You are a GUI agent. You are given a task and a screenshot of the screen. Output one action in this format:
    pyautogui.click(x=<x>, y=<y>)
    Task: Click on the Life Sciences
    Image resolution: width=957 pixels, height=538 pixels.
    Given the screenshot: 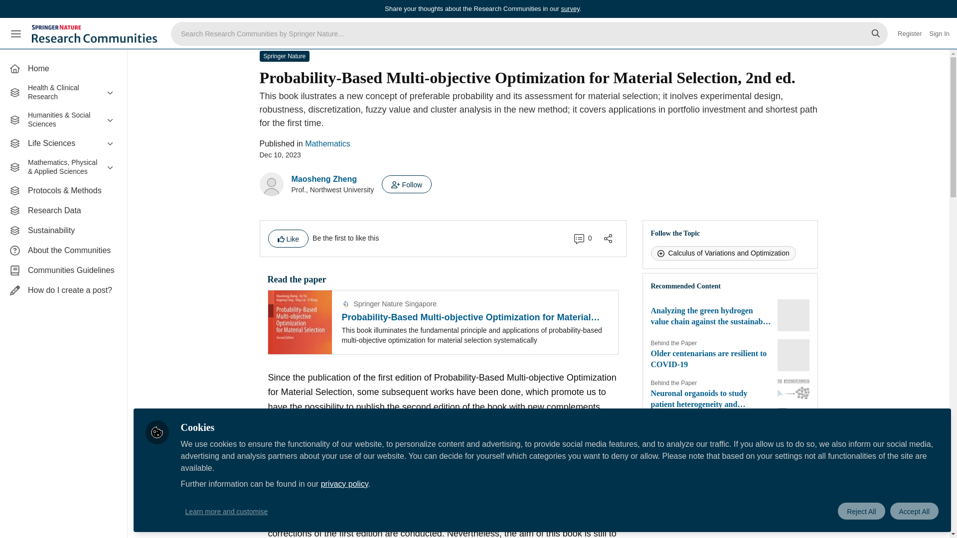 What is the action you would take?
    pyautogui.click(x=63, y=143)
    